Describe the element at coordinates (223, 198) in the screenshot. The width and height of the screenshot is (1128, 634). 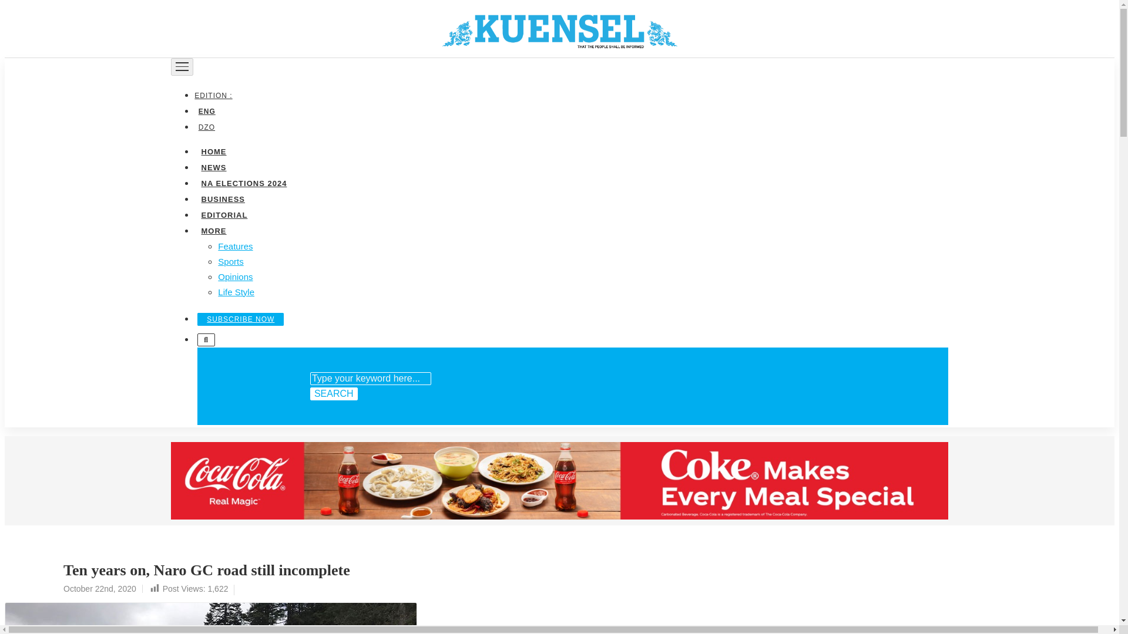
I see `BUSINESS` at that location.